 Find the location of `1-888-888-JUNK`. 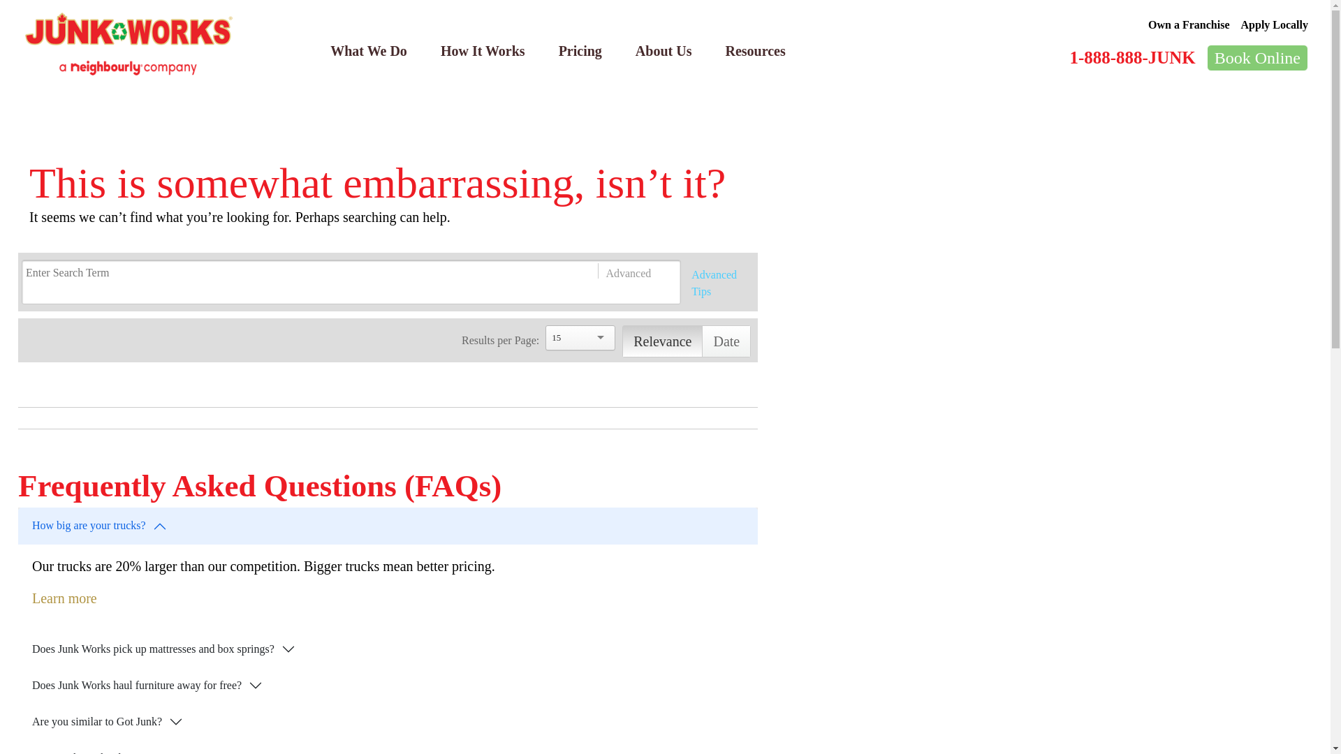

1-888-888-JUNK is located at coordinates (1131, 57).